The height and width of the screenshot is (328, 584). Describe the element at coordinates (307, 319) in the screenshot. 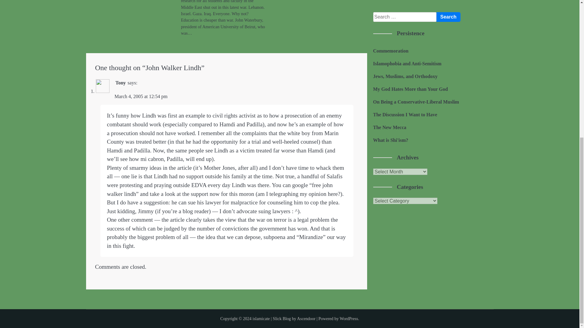

I see `Ascendoor` at that location.